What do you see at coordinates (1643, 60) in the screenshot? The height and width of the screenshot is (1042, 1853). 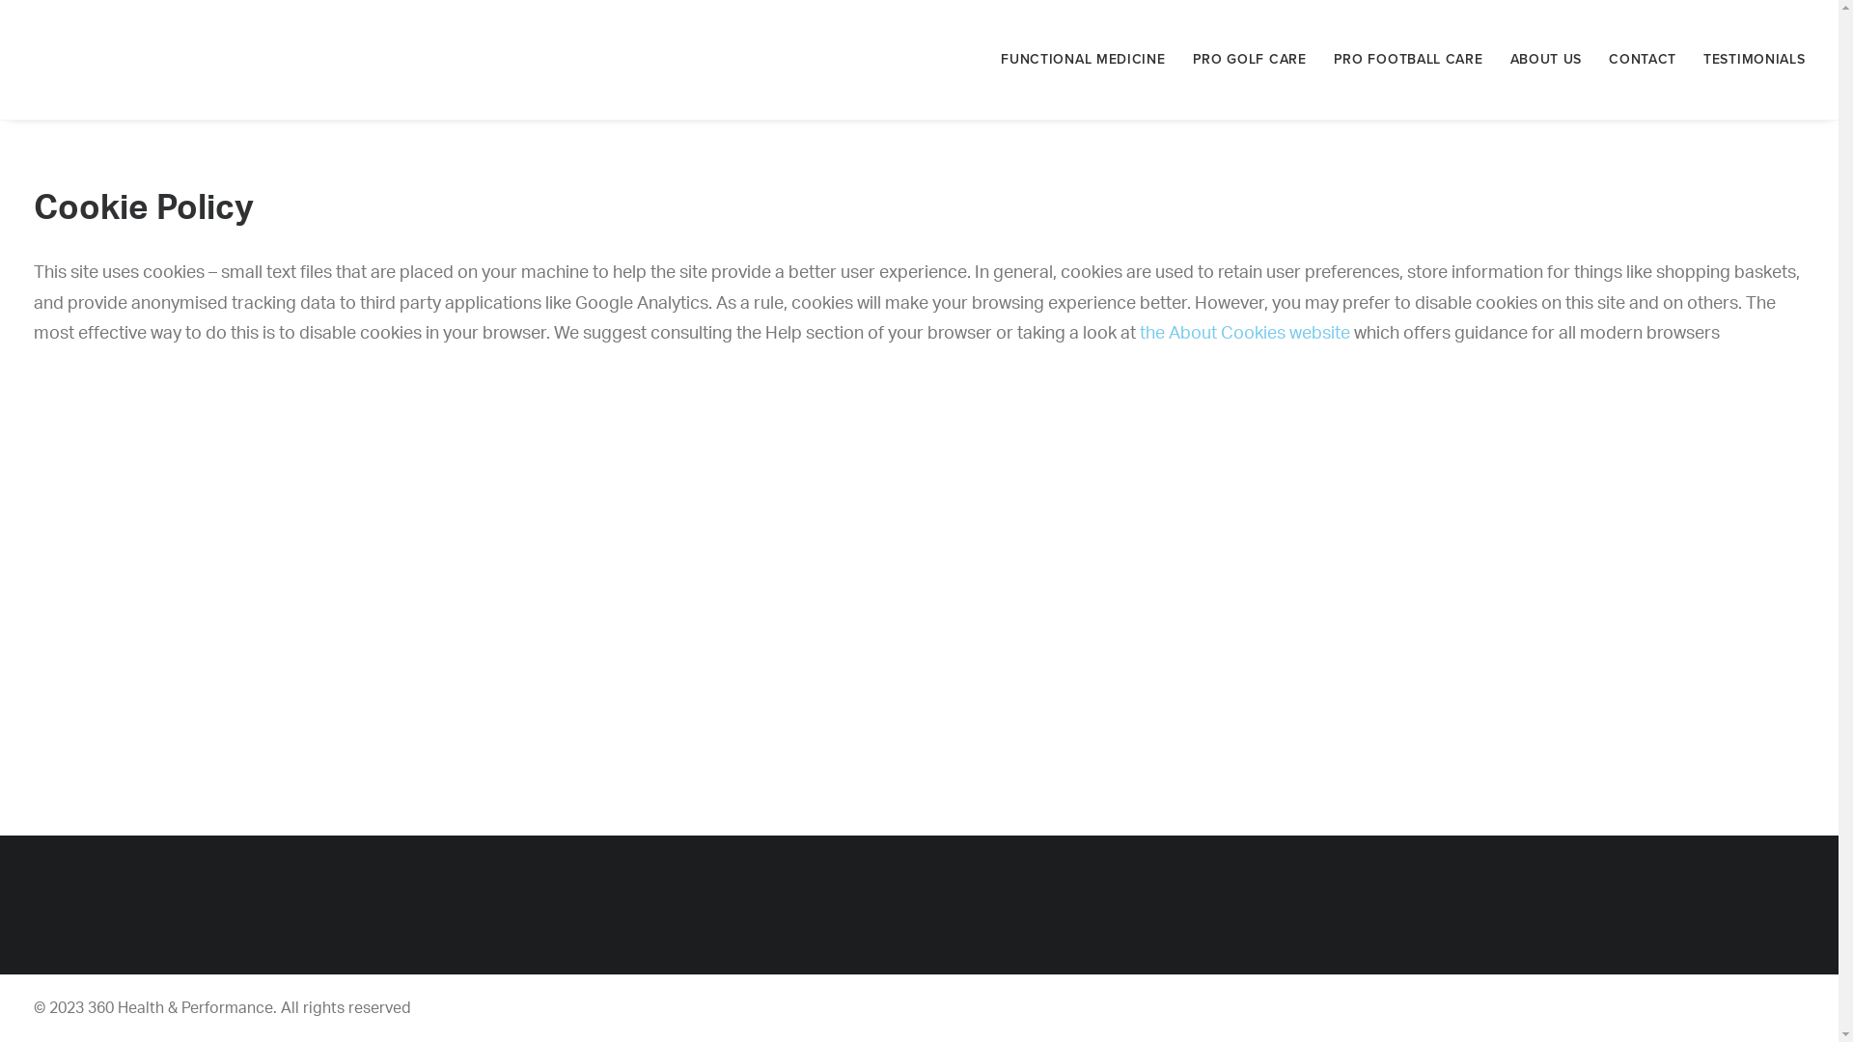 I see `CONTACT` at bounding box center [1643, 60].